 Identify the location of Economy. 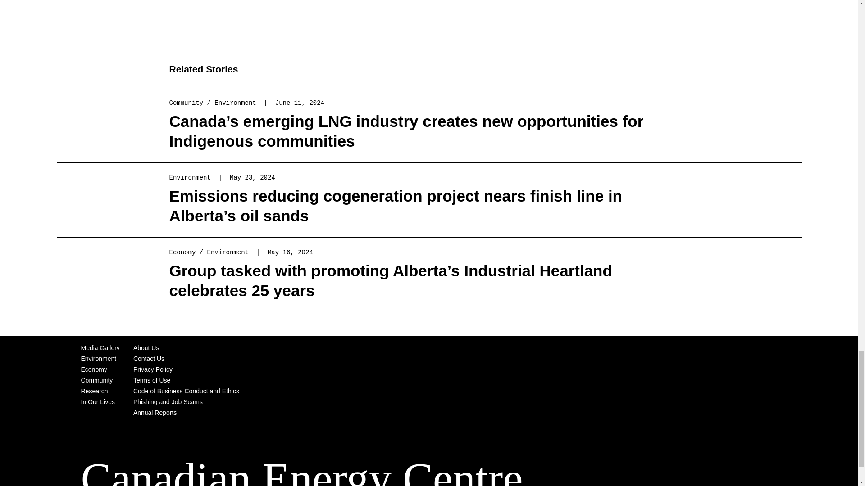
(183, 252).